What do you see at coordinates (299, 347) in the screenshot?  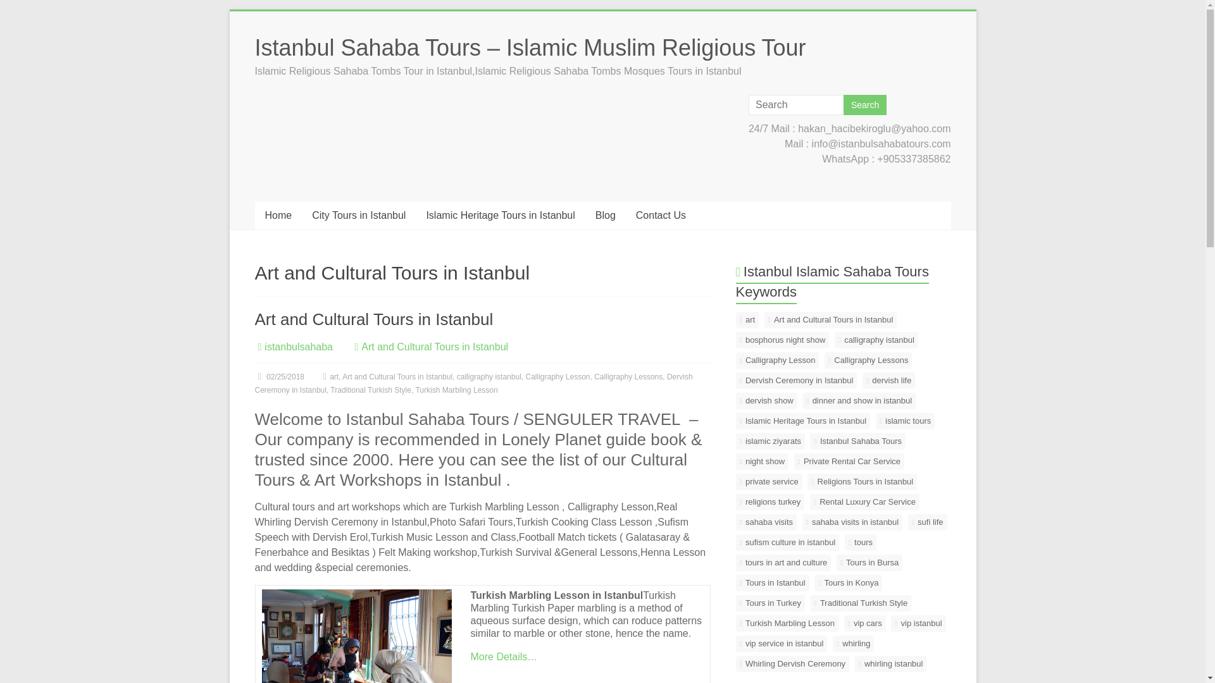 I see `istanbulsahaba` at bounding box center [299, 347].